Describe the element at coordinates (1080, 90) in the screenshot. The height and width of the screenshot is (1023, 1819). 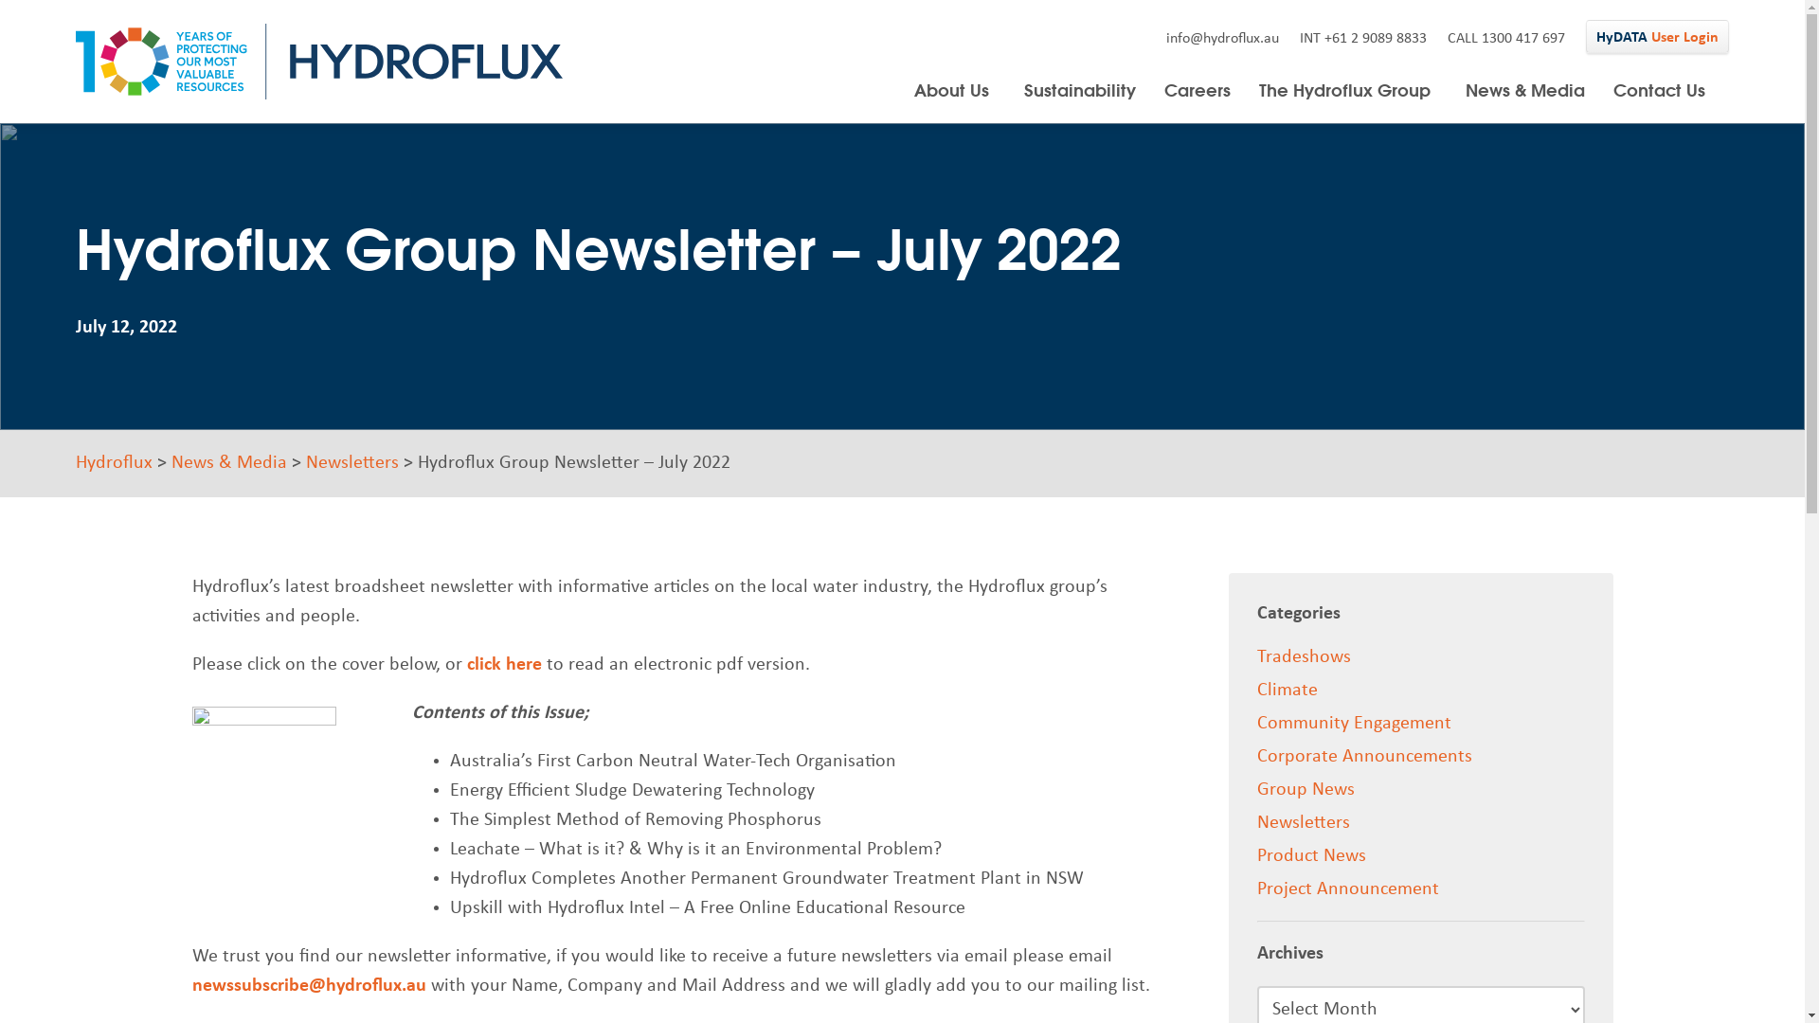
I see `Sustainability` at that location.